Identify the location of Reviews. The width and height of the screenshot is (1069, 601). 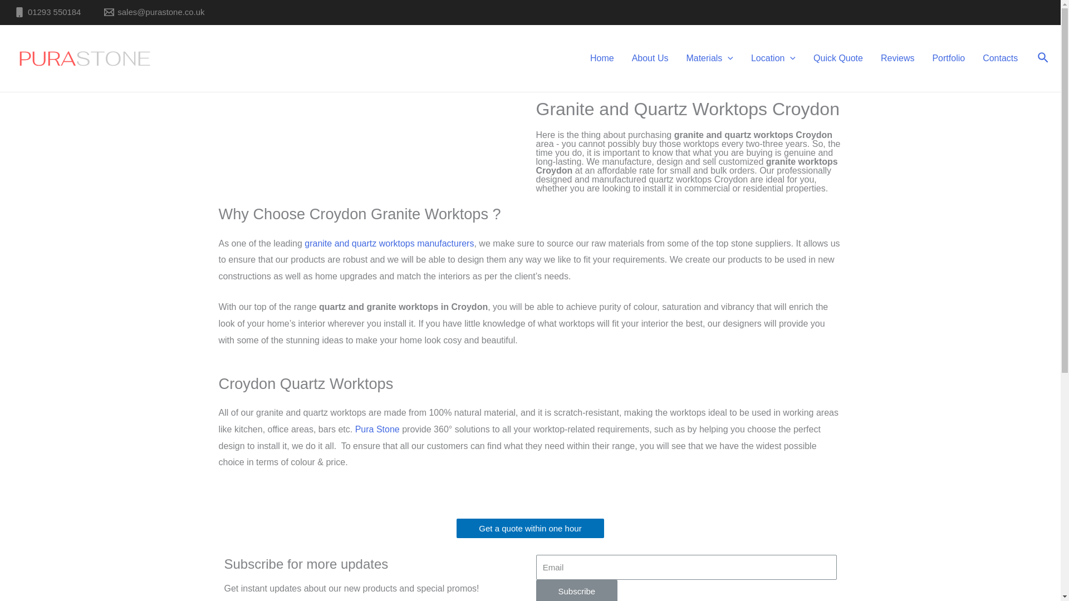
(898, 58).